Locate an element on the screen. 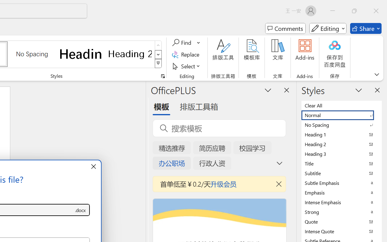  Intense Quote is located at coordinates (342, 231).